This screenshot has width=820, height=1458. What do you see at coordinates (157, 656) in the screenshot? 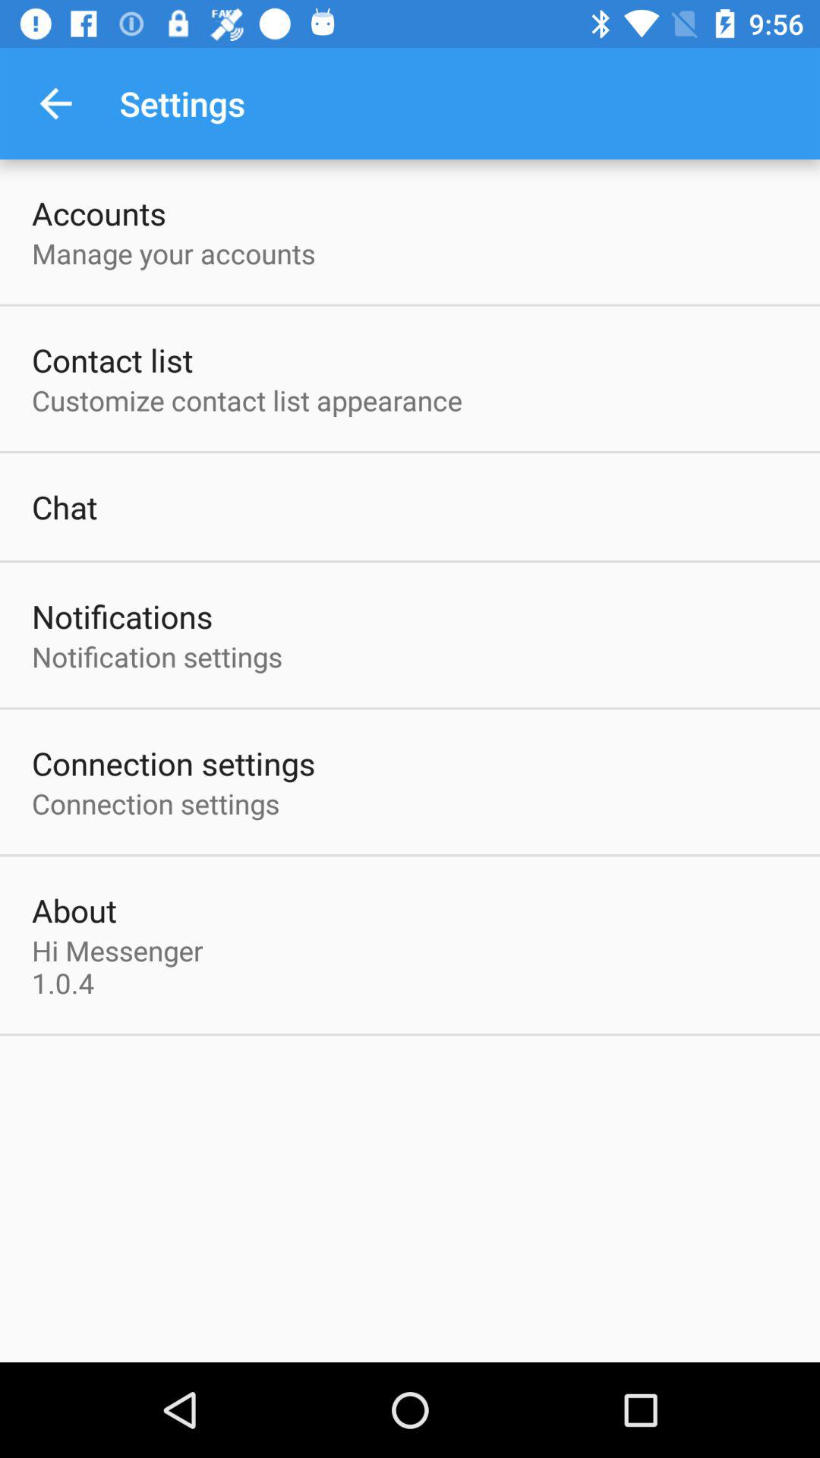
I see `select the icon below the notifications item` at bounding box center [157, 656].